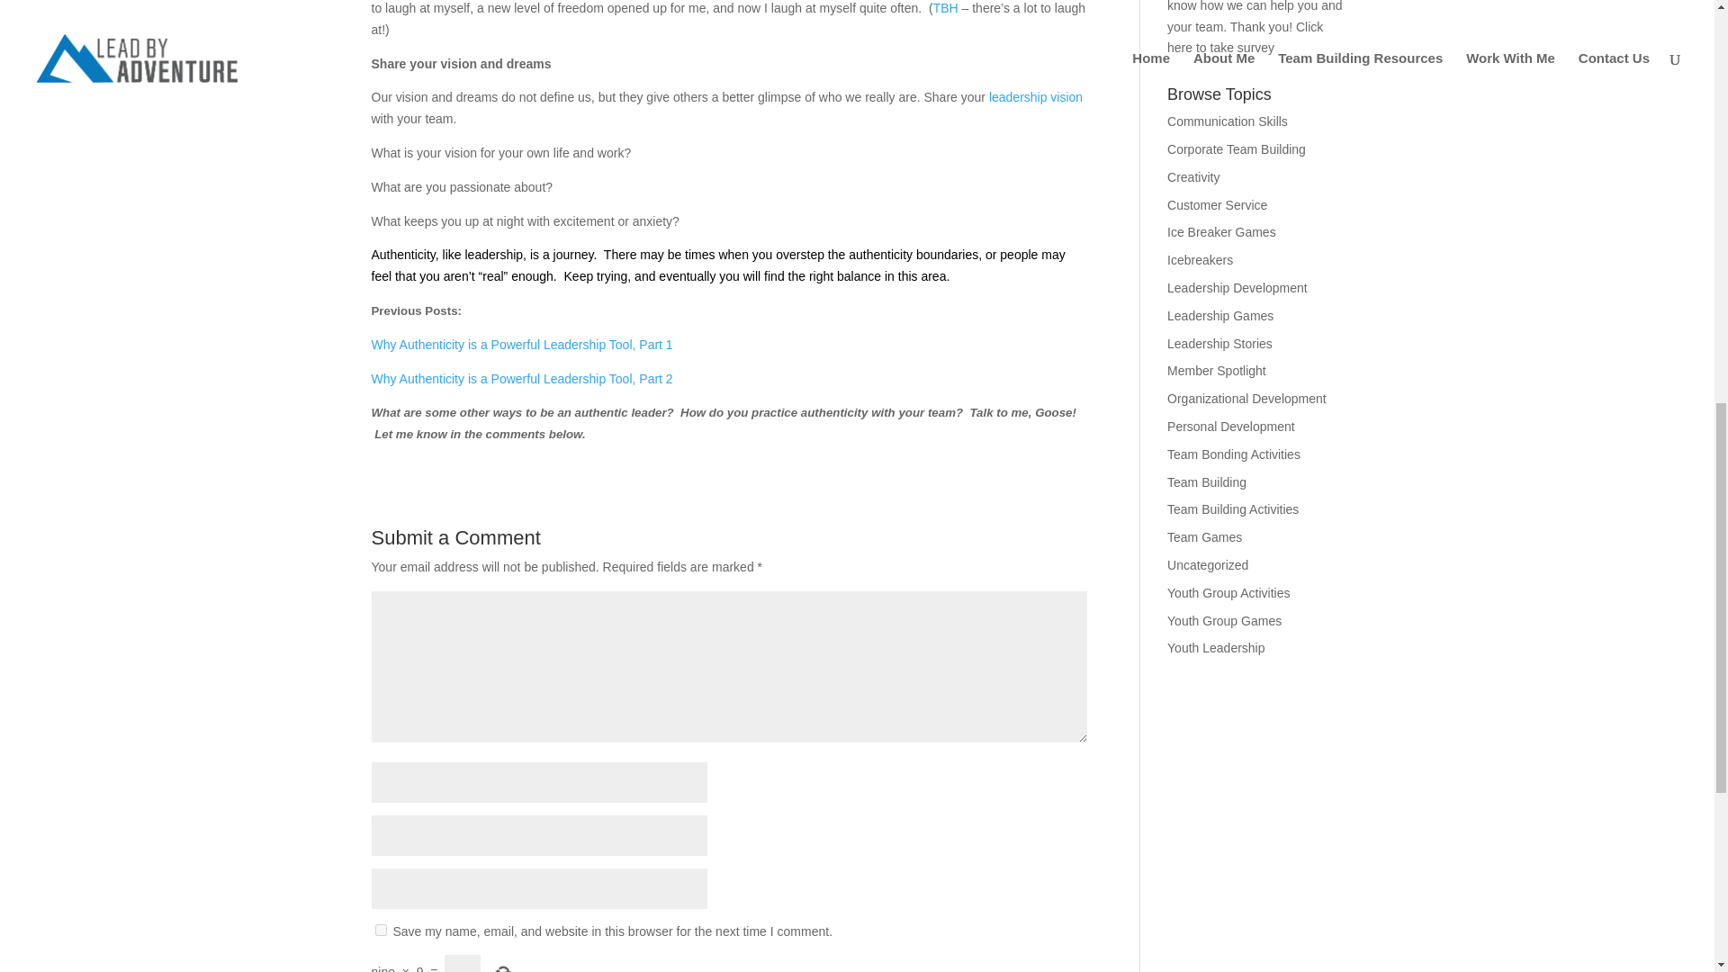 The height and width of the screenshot is (972, 1728). What do you see at coordinates (1246, 64) in the screenshot?
I see `Click here to take survey` at bounding box center [1246, 64].